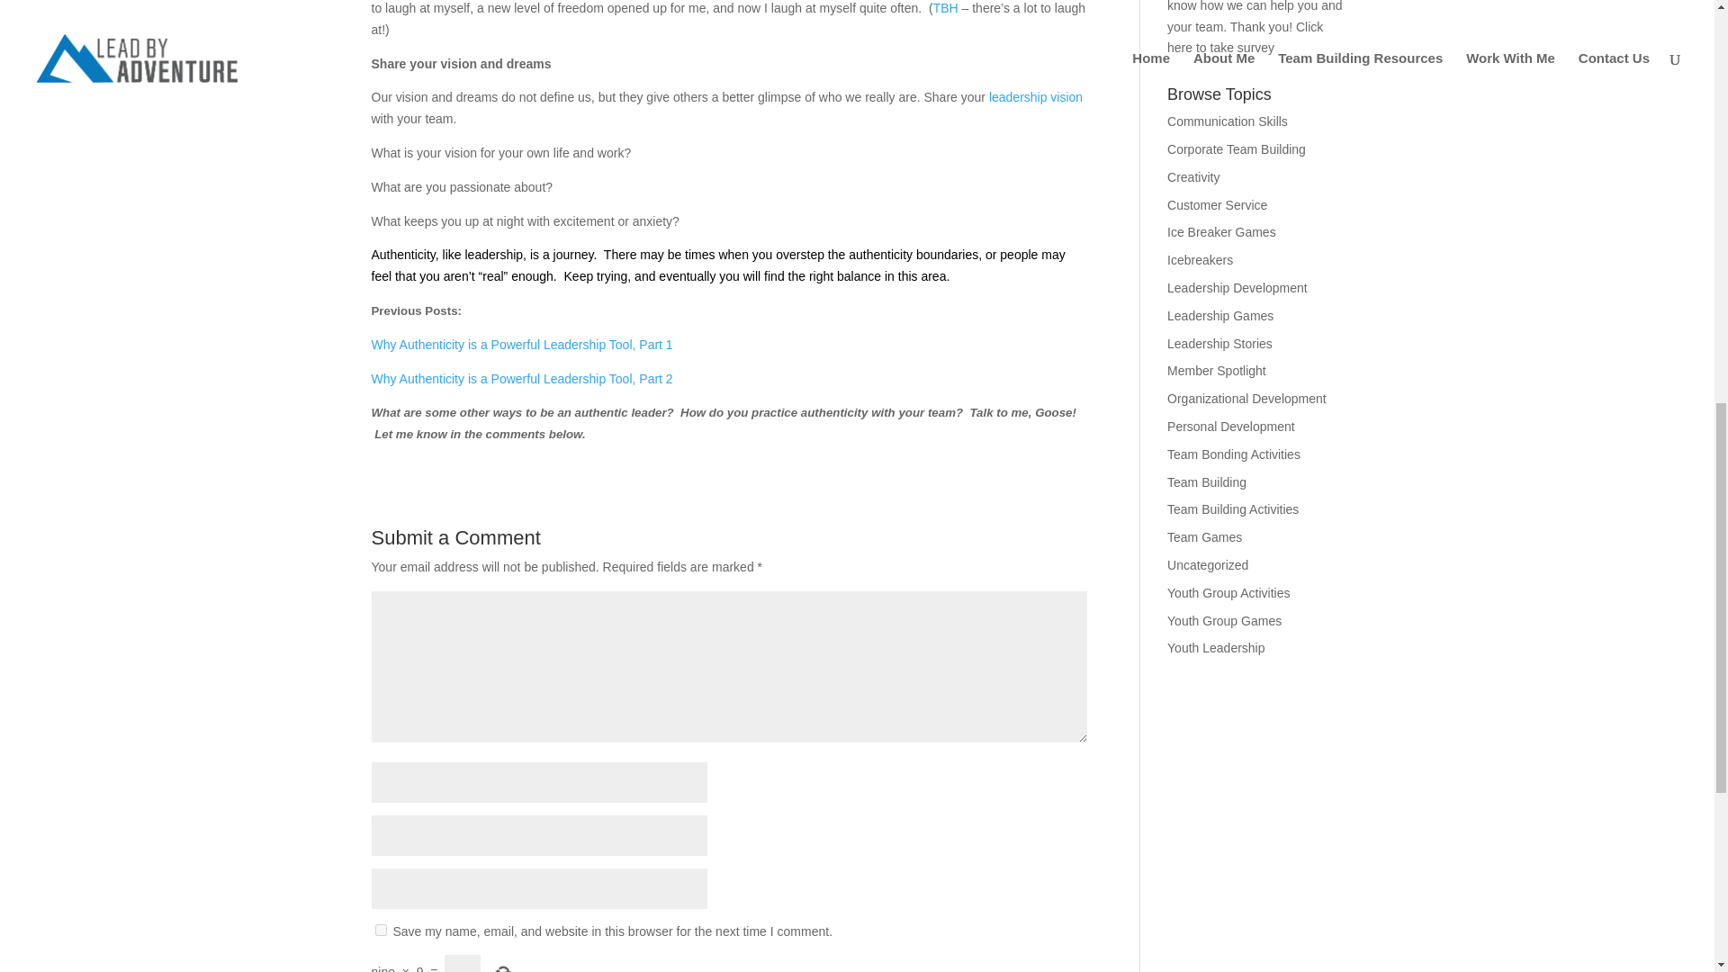 The height and width of the screenshot is (972, 1728). What do you see at coordinates (1246, 64) in the screenshot?
I see `Click here to take survey` at bounding box center [1246, 64].